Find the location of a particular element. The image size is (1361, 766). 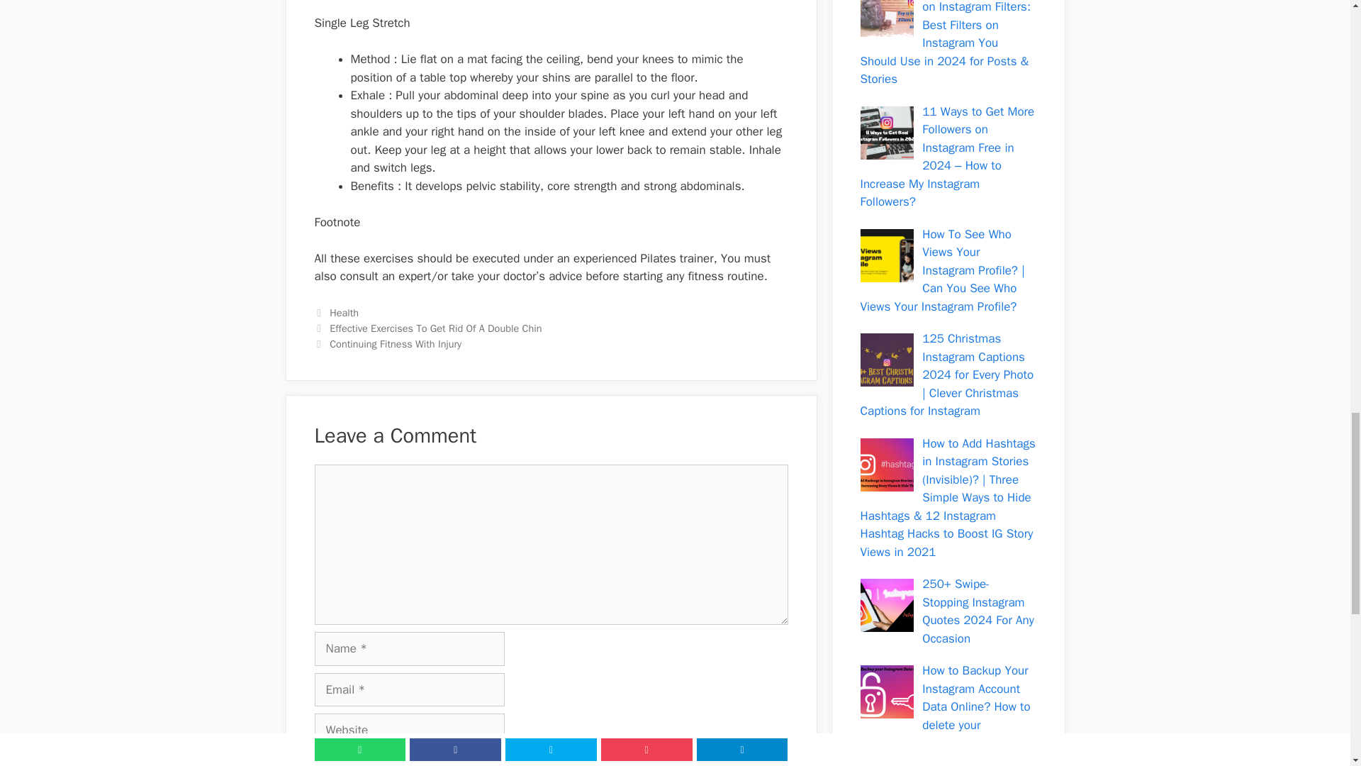

Continuing Fitness With Injury is located at coordinates (395, 343).